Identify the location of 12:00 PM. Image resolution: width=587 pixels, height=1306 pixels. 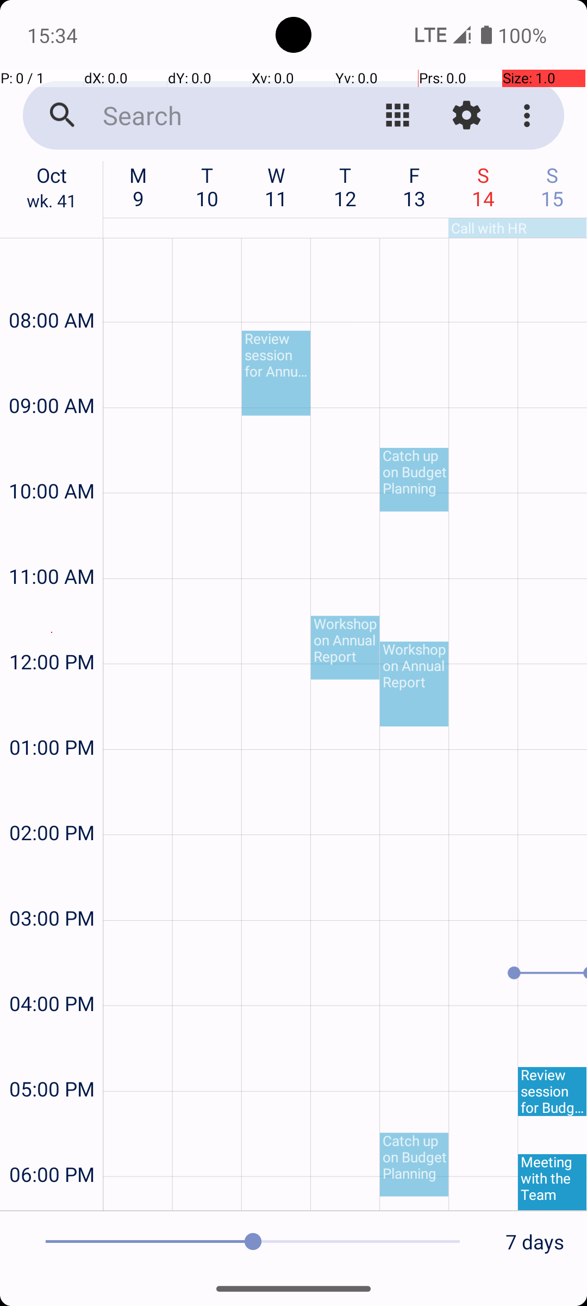
(52, 632).